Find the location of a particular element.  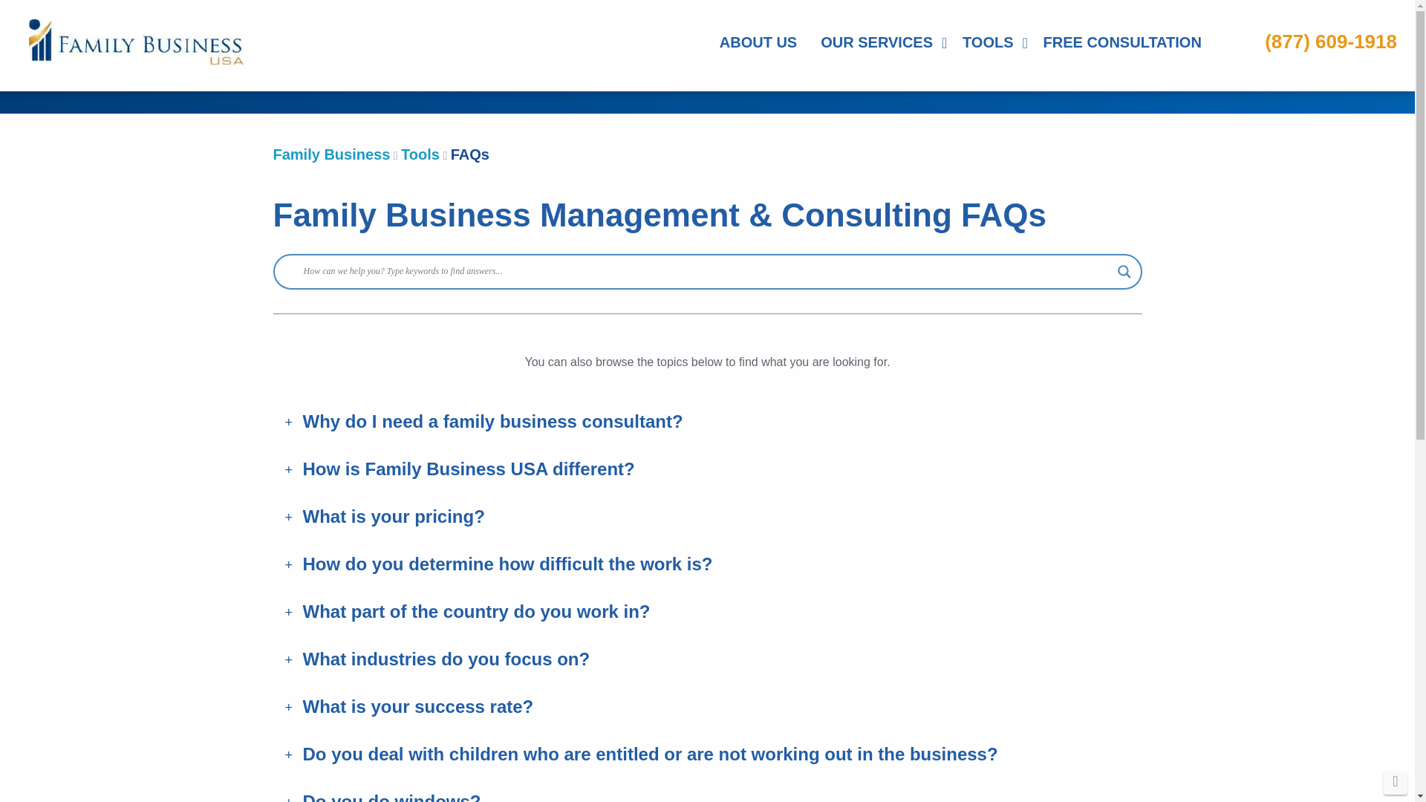

TOOLS is located at coordinates (991, 41).